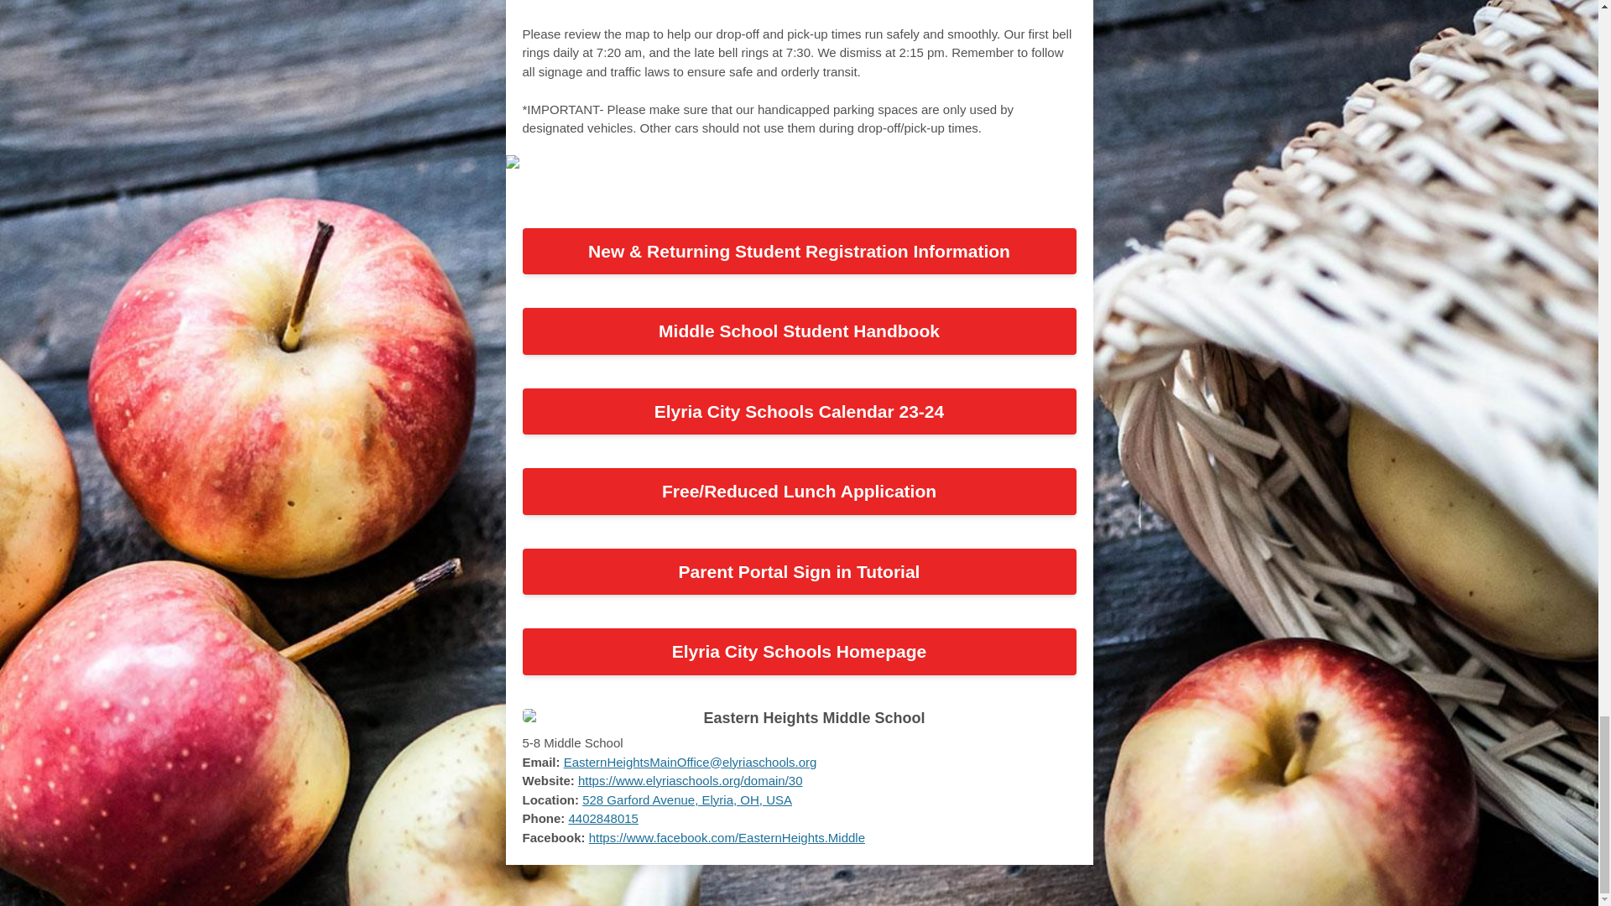 The width and height of the screenshot is (1611, 906). Describe the element at coordinates (799, 412) in the screenshot. I see `Elyria City Schools Calendar 23-24` at that location.